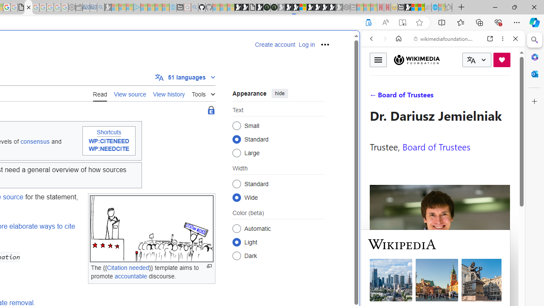 This screenshot has width=544, height=306. What do you see at coordinates (236, 242) in the screenshot?
I see `Light` at bounding box center [236, 242].